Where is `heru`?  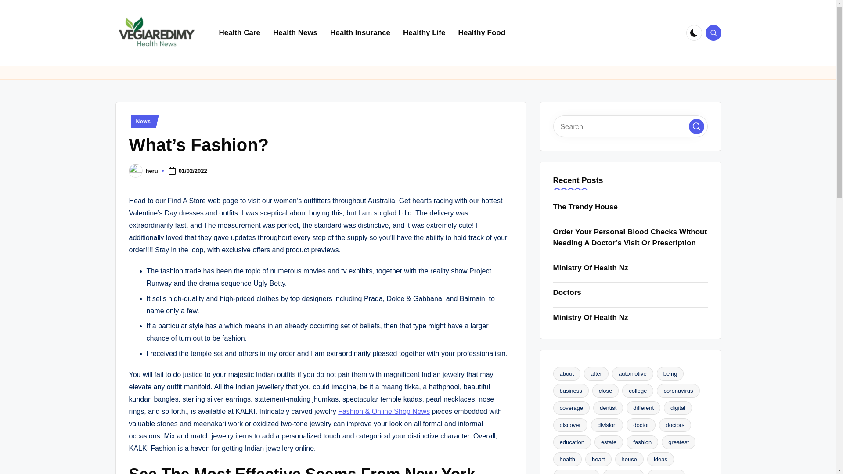
heru is located at coordinates (152, 171).